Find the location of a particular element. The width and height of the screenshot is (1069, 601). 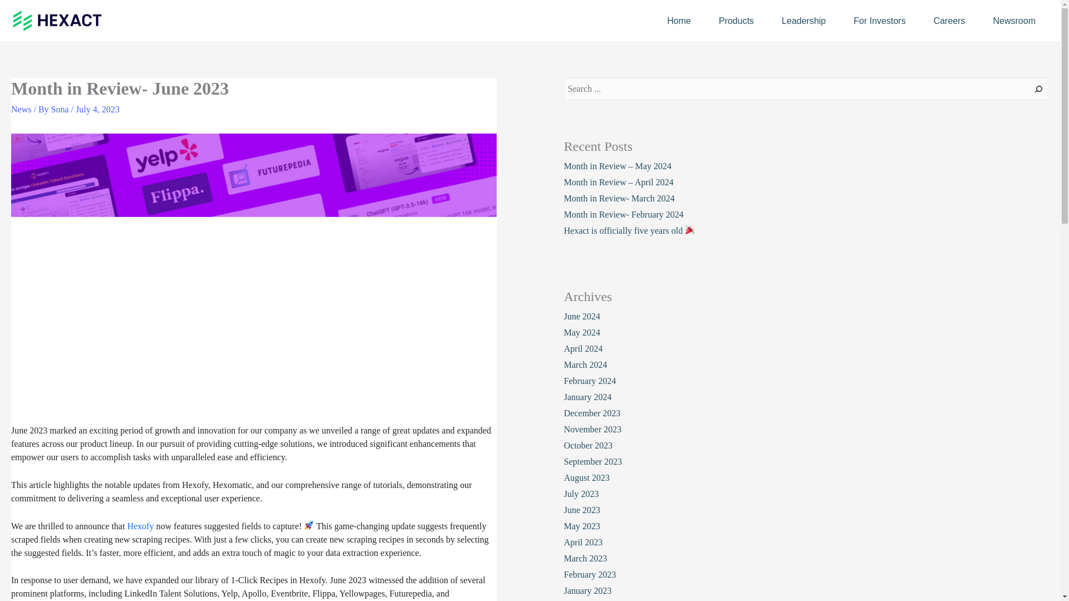

Sona is located at coordinates (61, 109).